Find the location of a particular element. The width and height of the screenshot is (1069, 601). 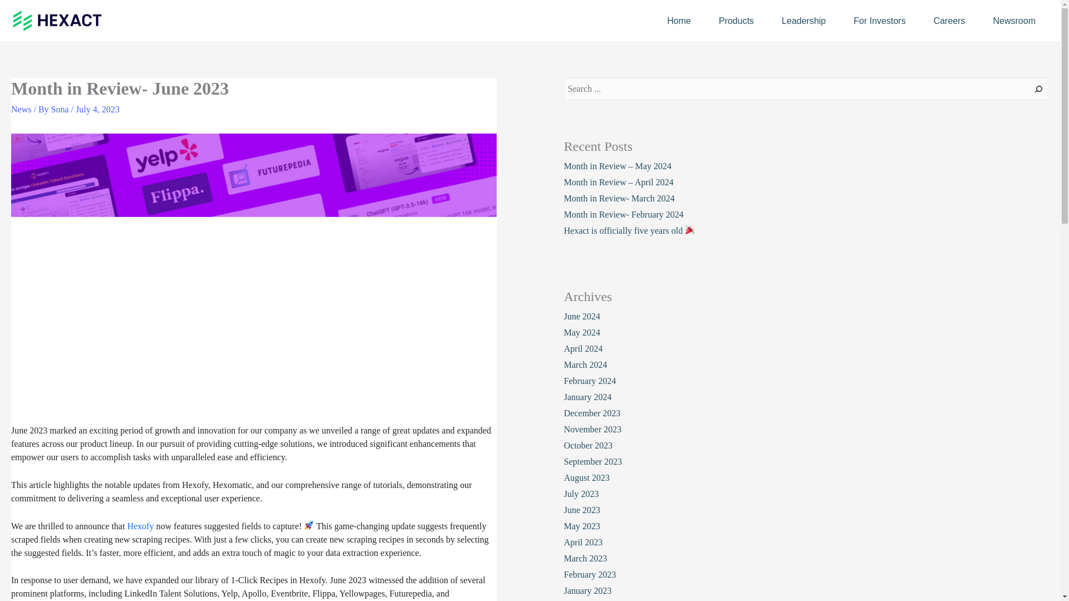

Sona is located at coordinates (61, 109).